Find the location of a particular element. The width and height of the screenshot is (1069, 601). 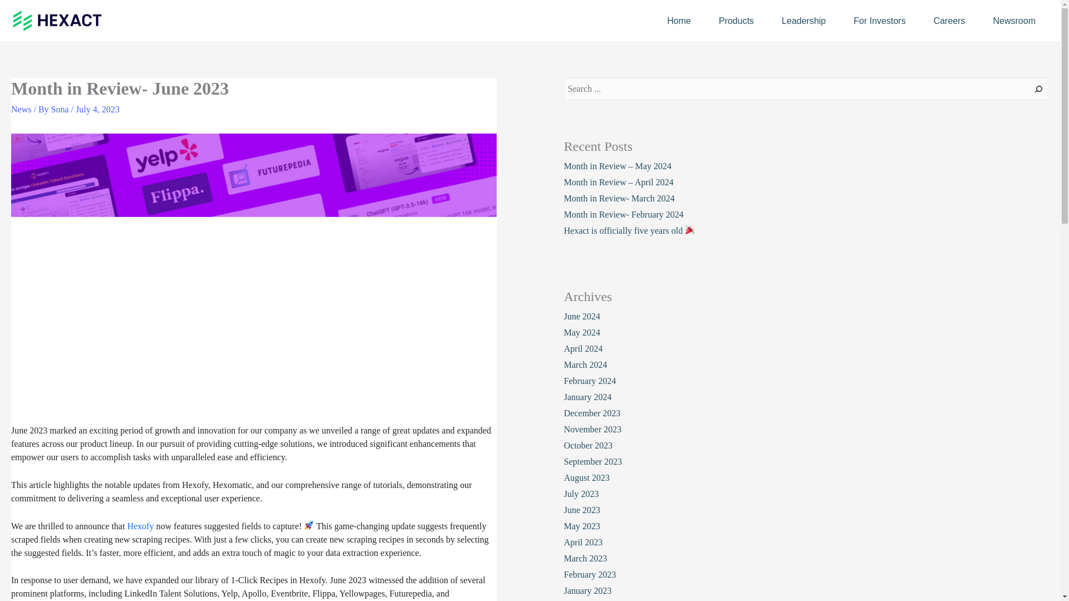

Sona is located at coordinates (61, 109).